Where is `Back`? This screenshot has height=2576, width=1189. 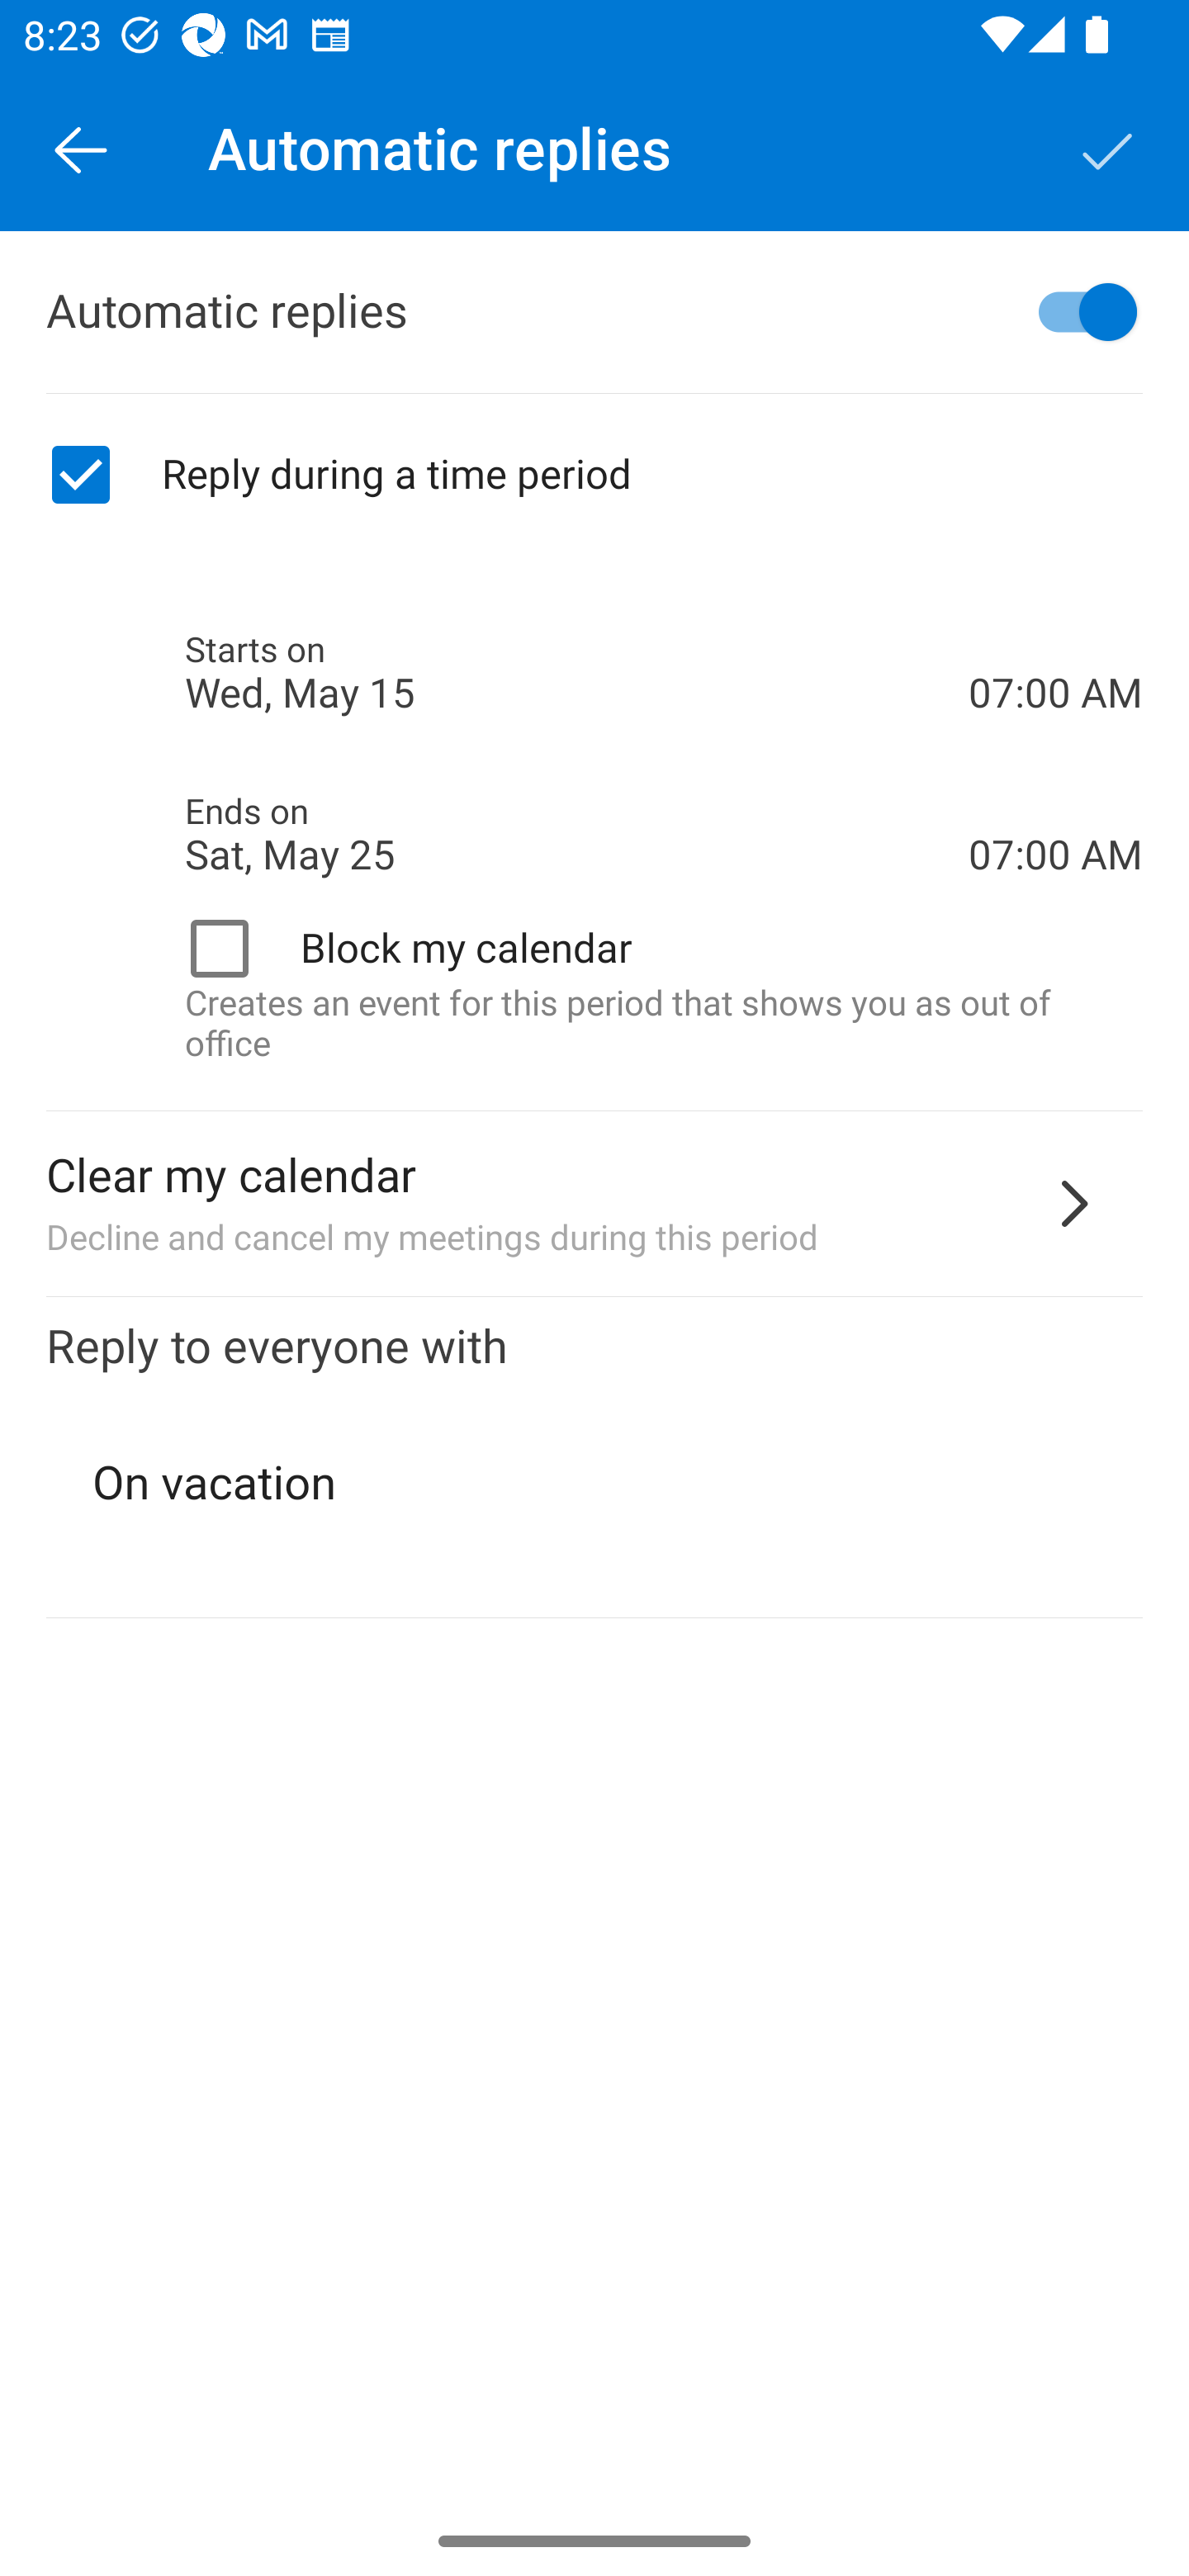
Back is located at coordinates (81, 149).